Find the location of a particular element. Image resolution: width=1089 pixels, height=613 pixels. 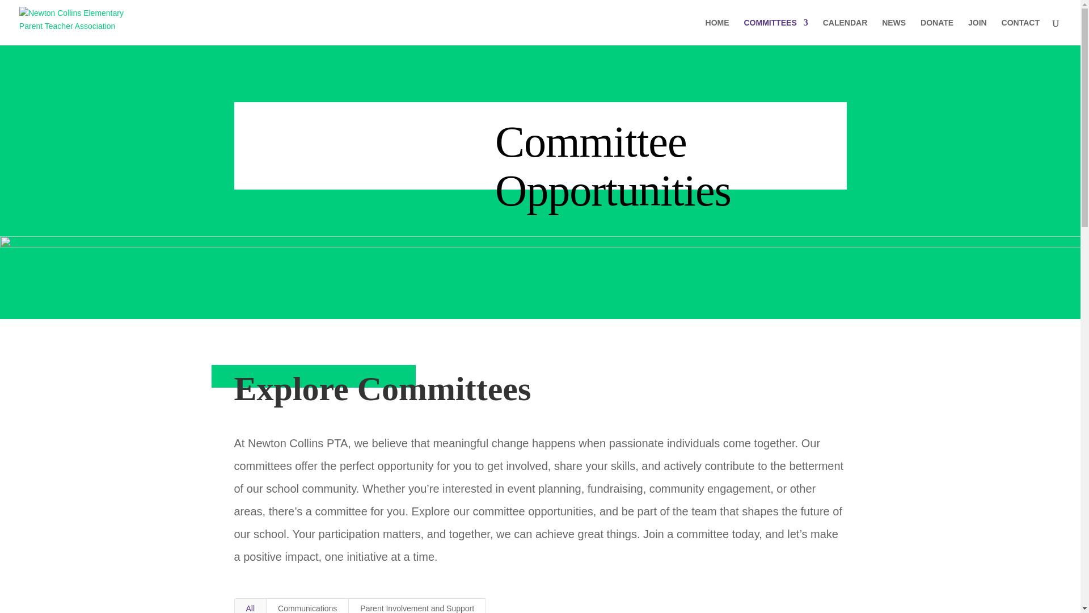

COMMITTEES is located at coordinates (776, 32).